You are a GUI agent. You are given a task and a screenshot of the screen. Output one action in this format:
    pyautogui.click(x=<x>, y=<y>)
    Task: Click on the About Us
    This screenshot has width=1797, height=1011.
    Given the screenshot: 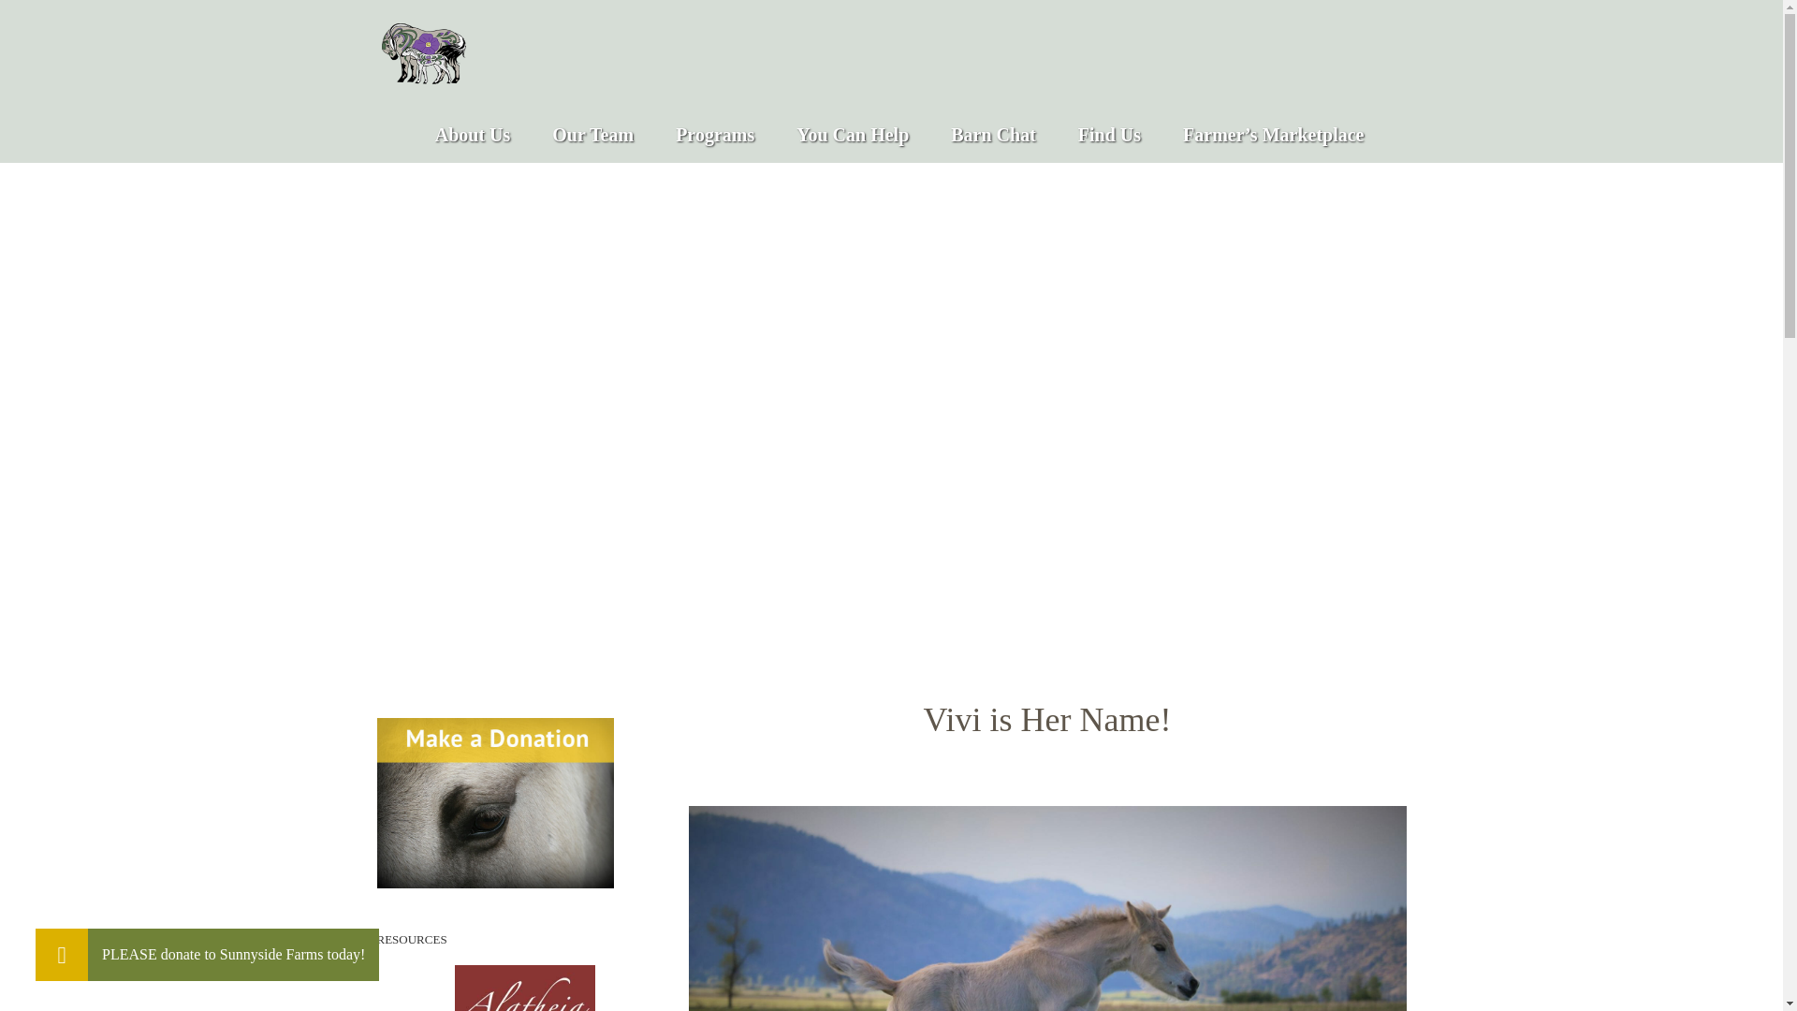 What is the action you would take?
    pyautogui.click(x=472, y=135)
    